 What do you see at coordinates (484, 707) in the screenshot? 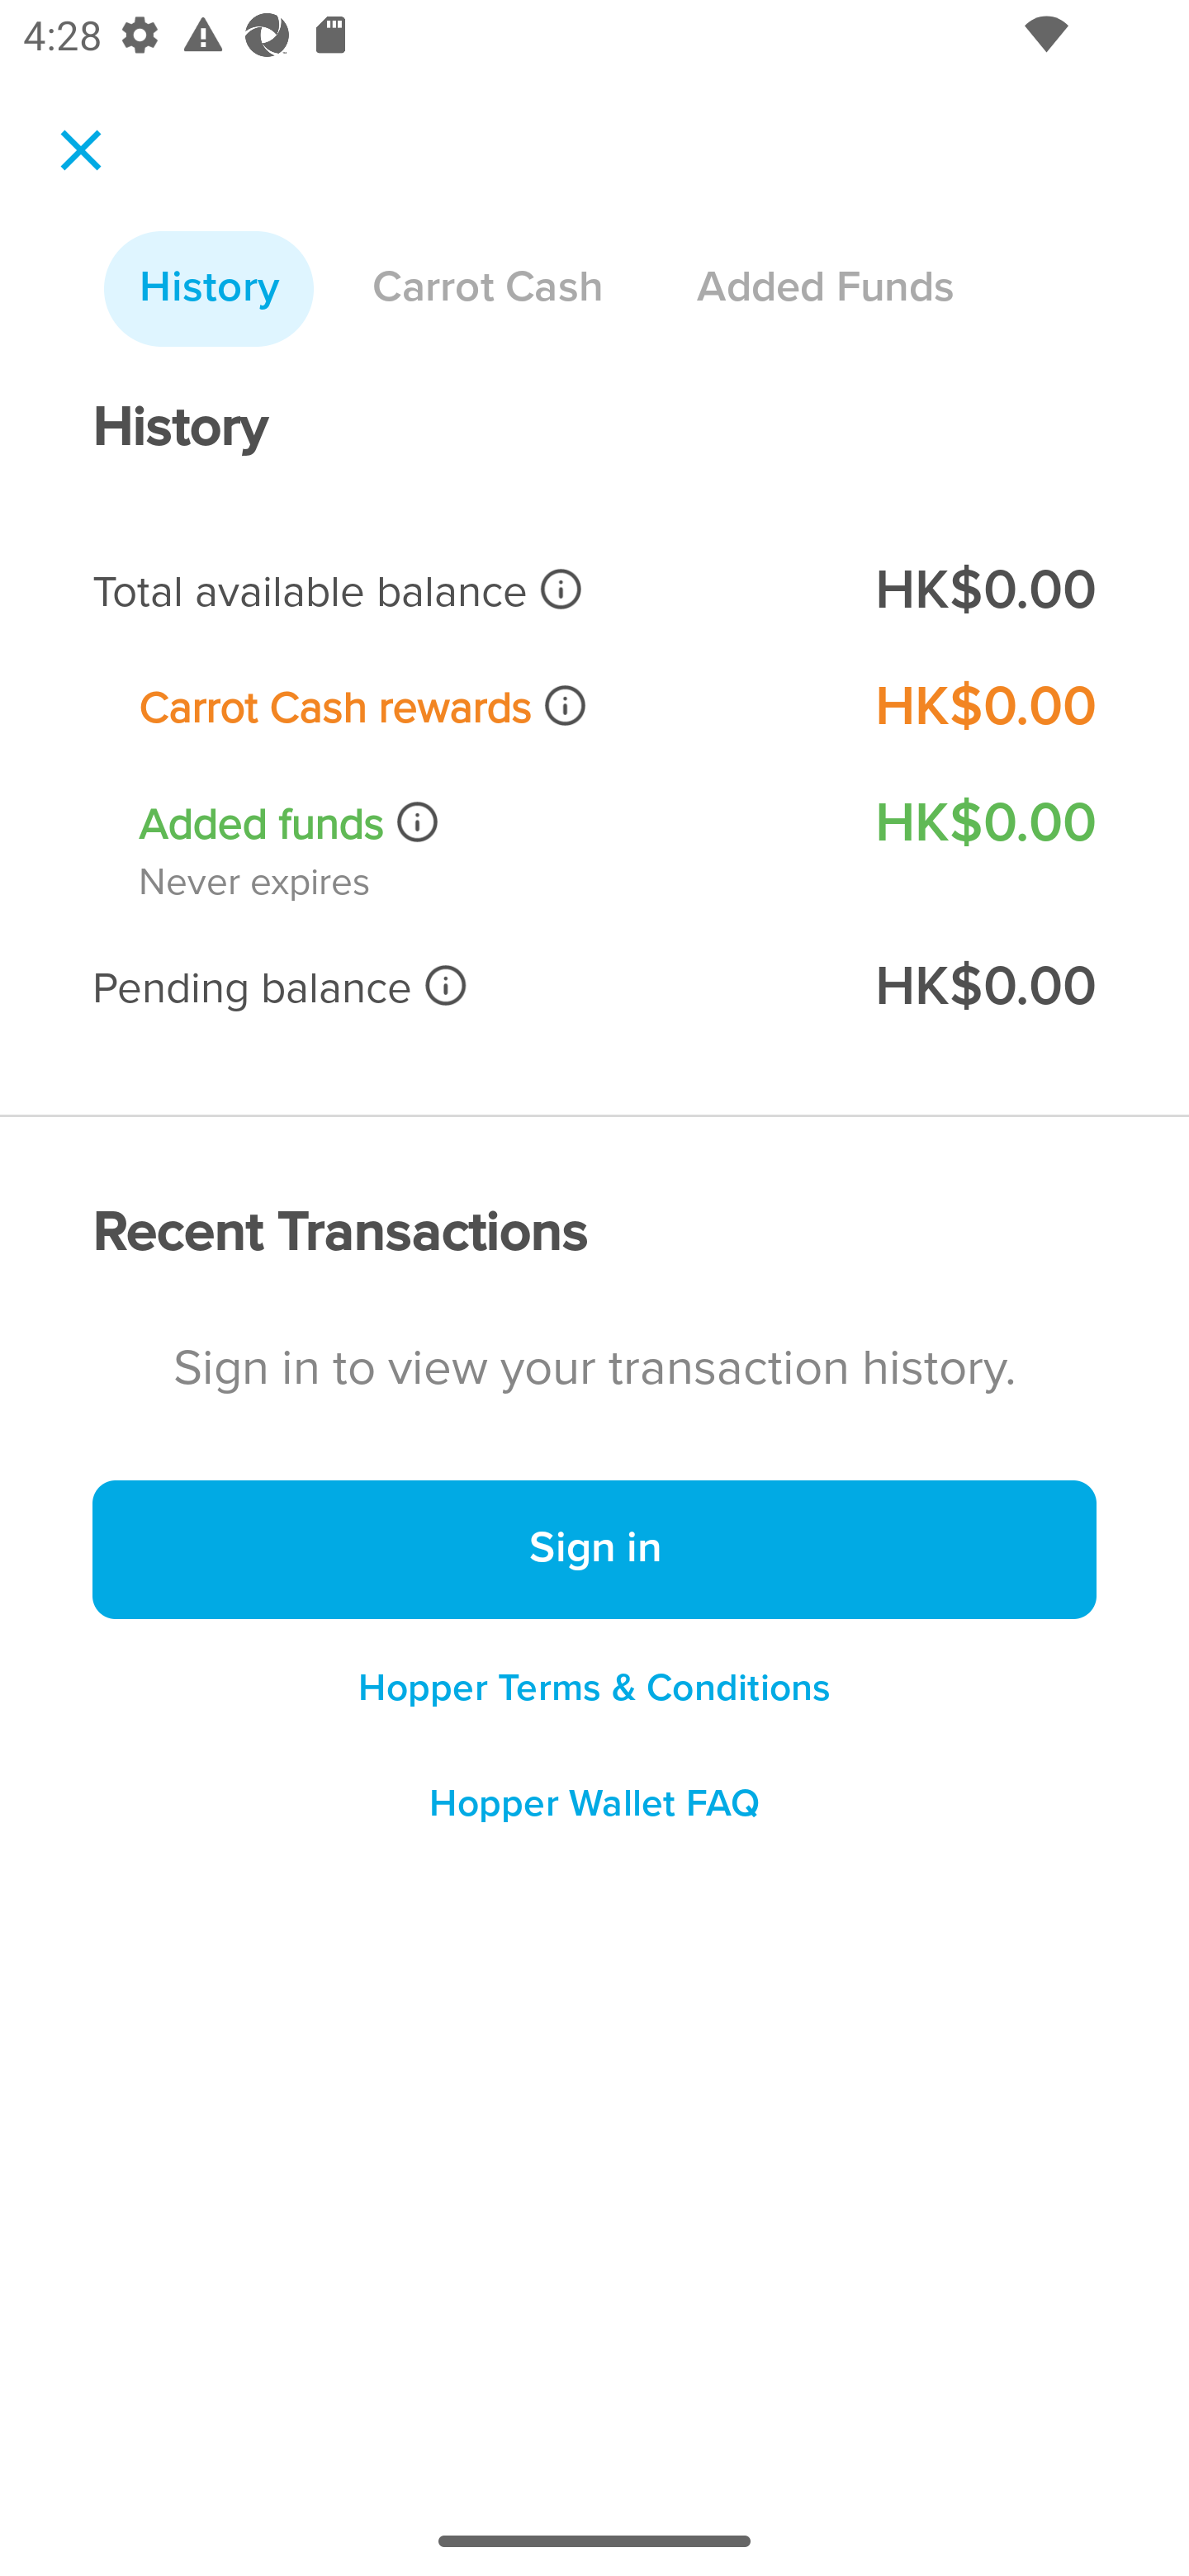
I see `‍Carrot Cash rewards ​` at bounding box center [484, 707].